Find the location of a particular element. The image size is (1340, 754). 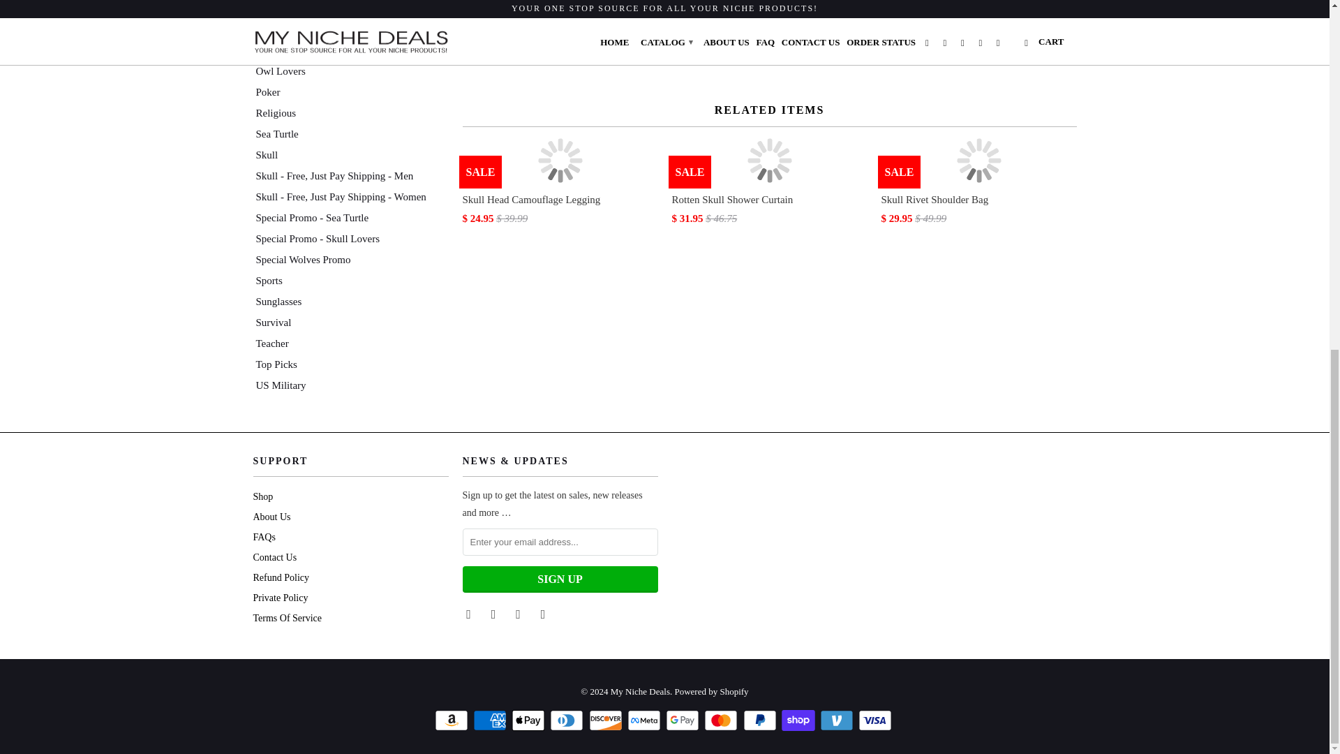

Sign Up is located at coordinates (560, 579).